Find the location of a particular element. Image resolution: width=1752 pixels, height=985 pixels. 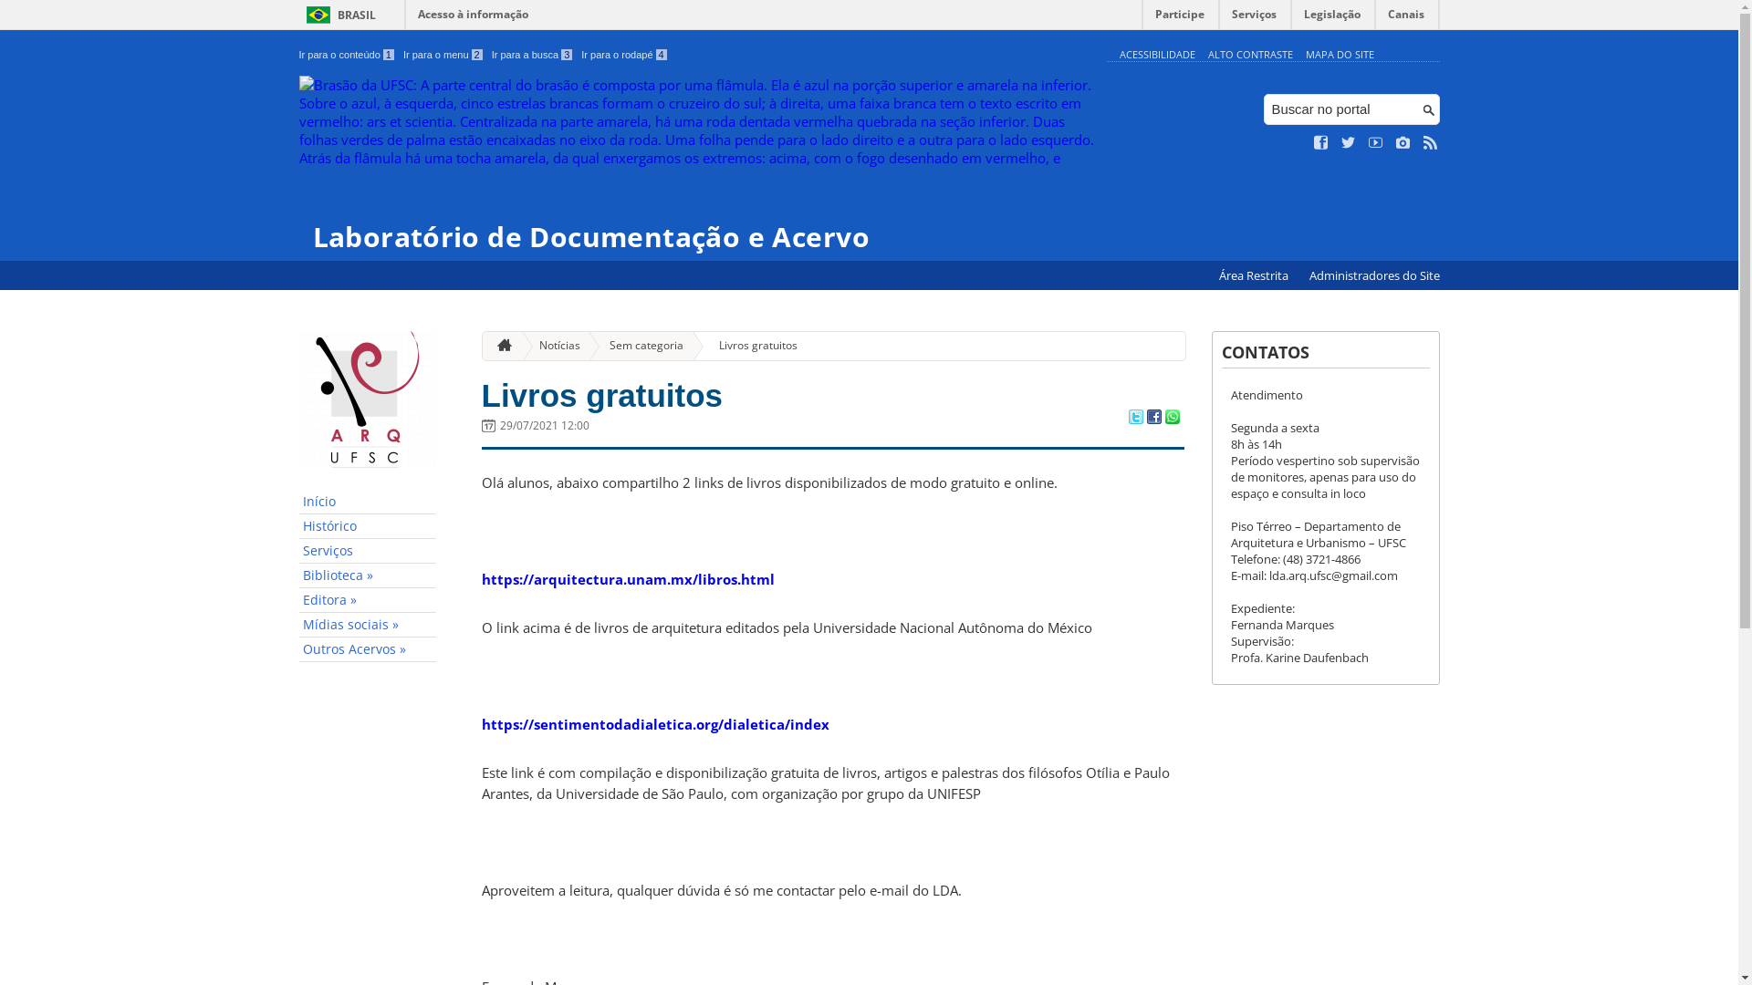

Curta no Facebook is located at coordinates (1321, 143).